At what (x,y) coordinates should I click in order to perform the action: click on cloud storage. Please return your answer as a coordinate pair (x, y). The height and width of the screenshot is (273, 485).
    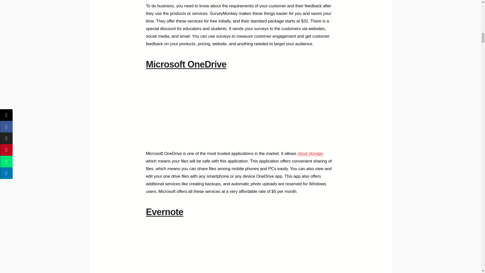
    Looking at the image, I should click on (310, 153).